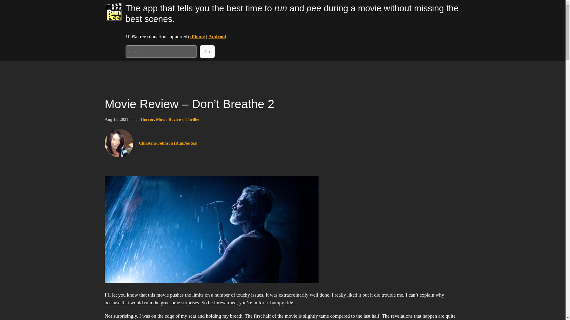 Image resolution: width=570 pixels, height=320 pixels. Describe the element at coordinates (116, 119) in the screenshot. I see `Aug 13, 2021` at that location.